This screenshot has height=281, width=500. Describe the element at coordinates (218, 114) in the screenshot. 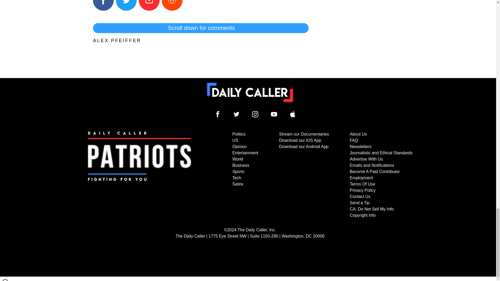

I see `Daily Caller Facebook` at that location.